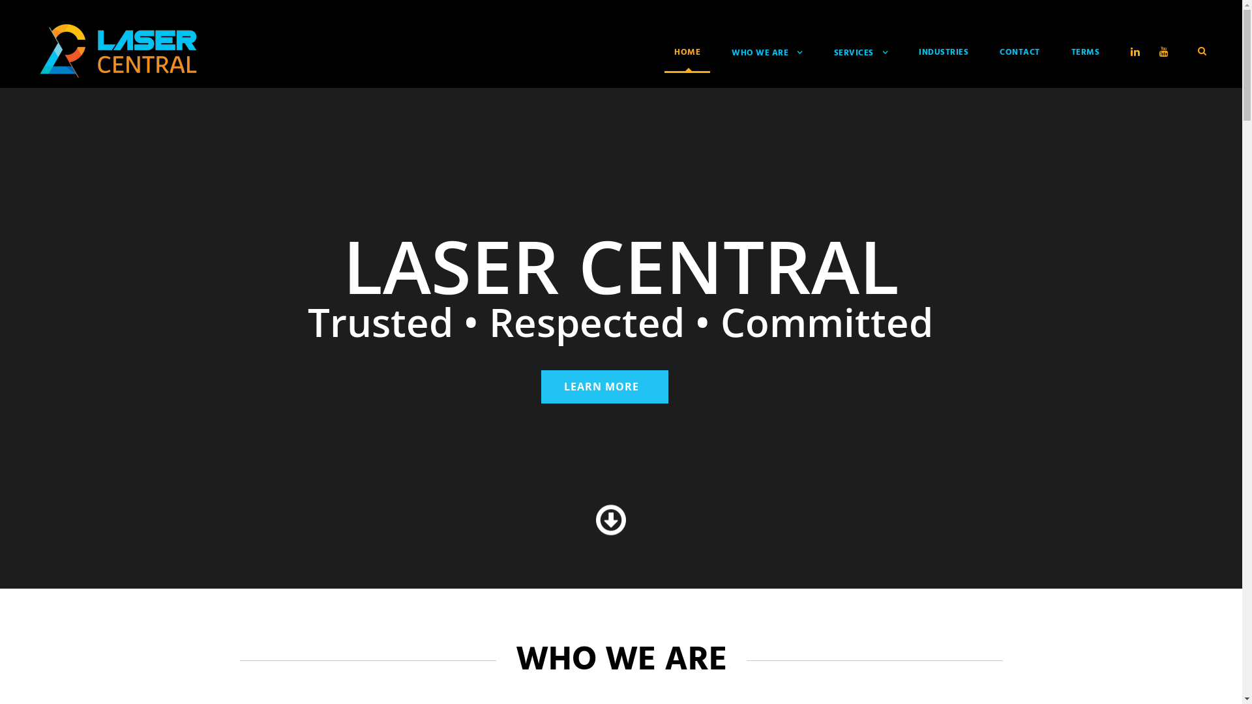  What do you see at coordinates (861, 59) in the screenshot?
I see `SERVICES` at bounding box center [861, 59].